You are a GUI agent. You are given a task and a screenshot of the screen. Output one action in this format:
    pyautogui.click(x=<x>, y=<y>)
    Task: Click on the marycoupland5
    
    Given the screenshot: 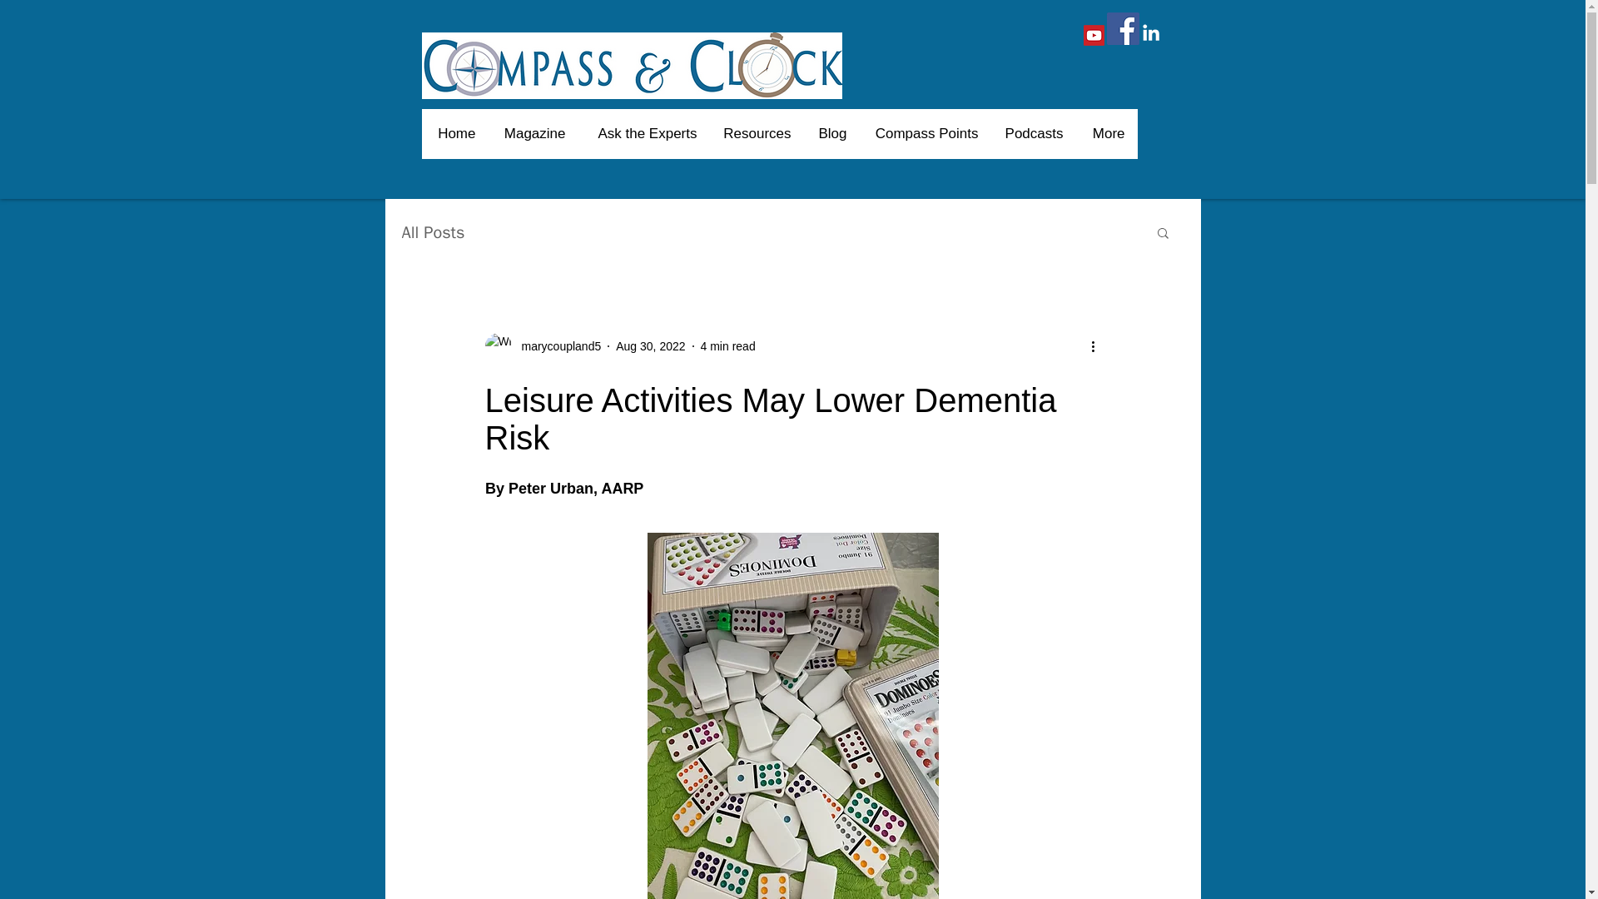 What is the action you would take?
    pyautogui.click(x=542, y=346)
    